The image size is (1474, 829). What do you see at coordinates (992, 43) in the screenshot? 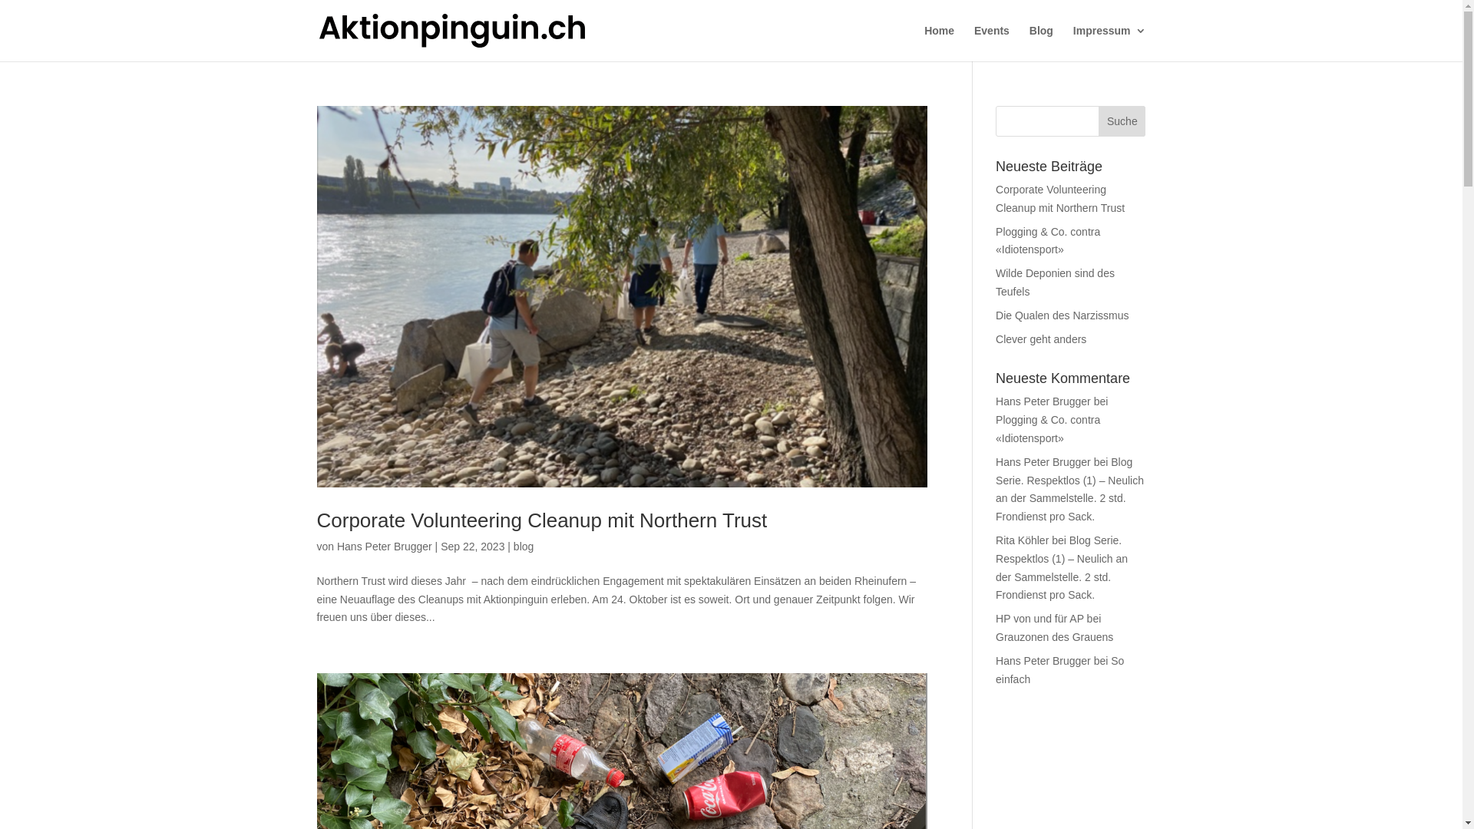
I see `Events` at bounding box center [992, 43].